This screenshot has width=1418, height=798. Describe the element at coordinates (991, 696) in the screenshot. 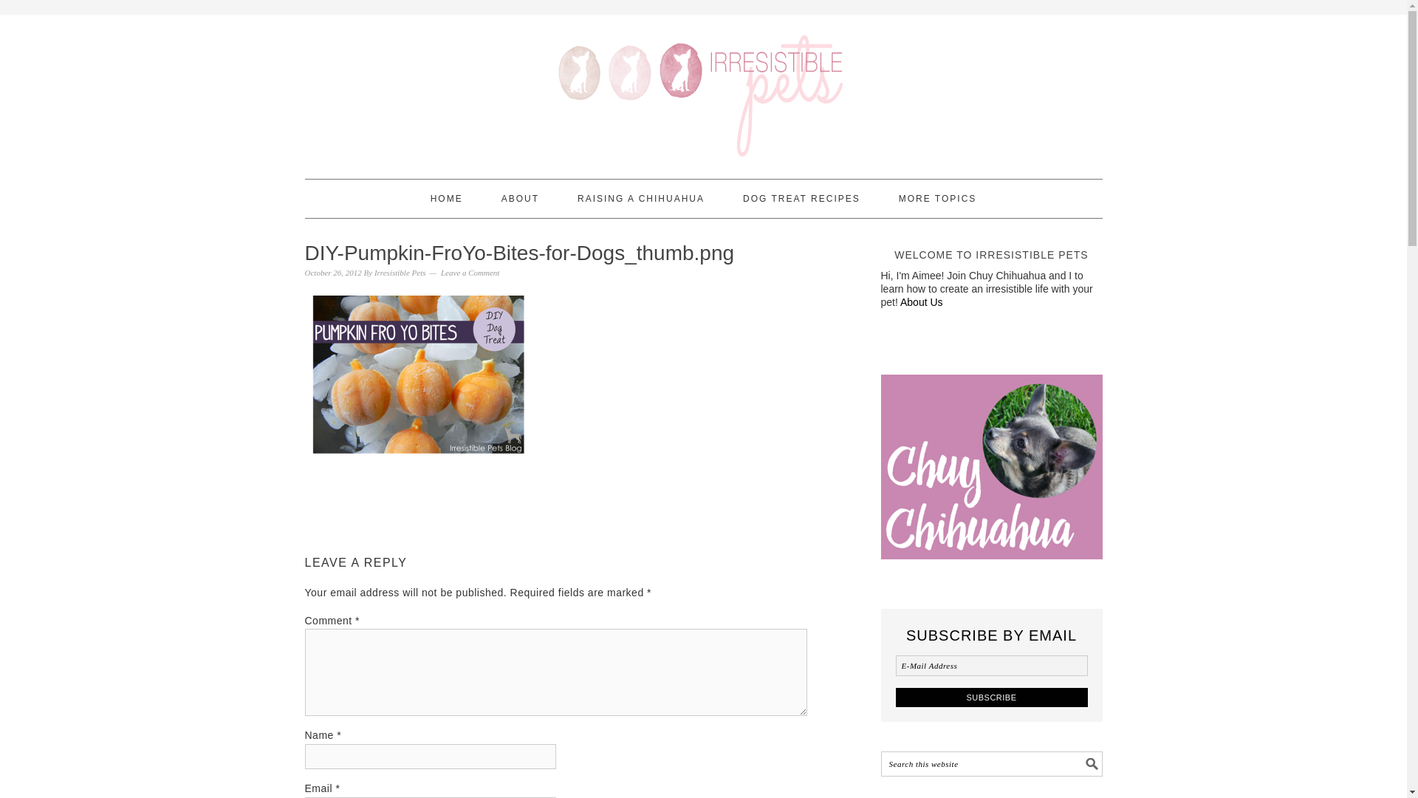

I see `Subscribe` at that location.